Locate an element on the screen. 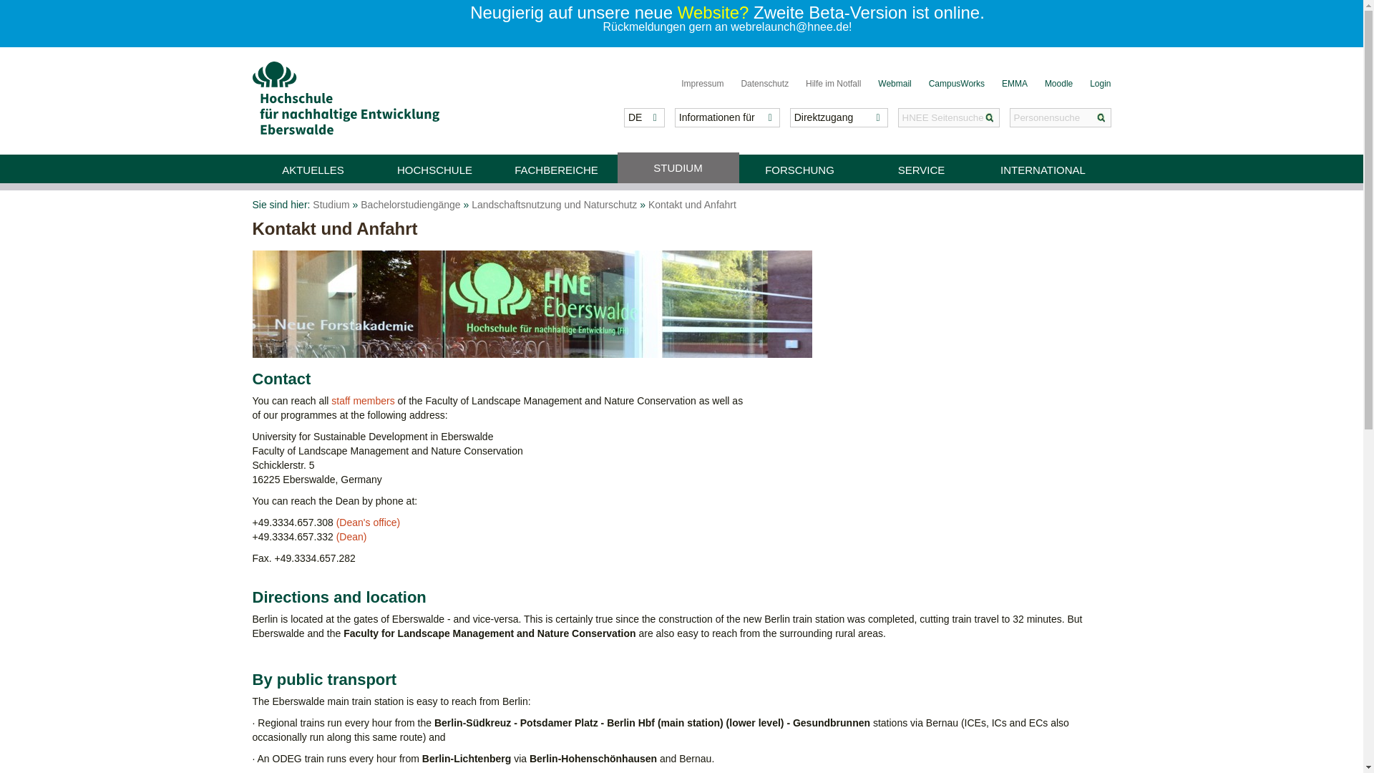 This screenshot has height=773, width=1374. Webmail is located at coordinates (894, 84).